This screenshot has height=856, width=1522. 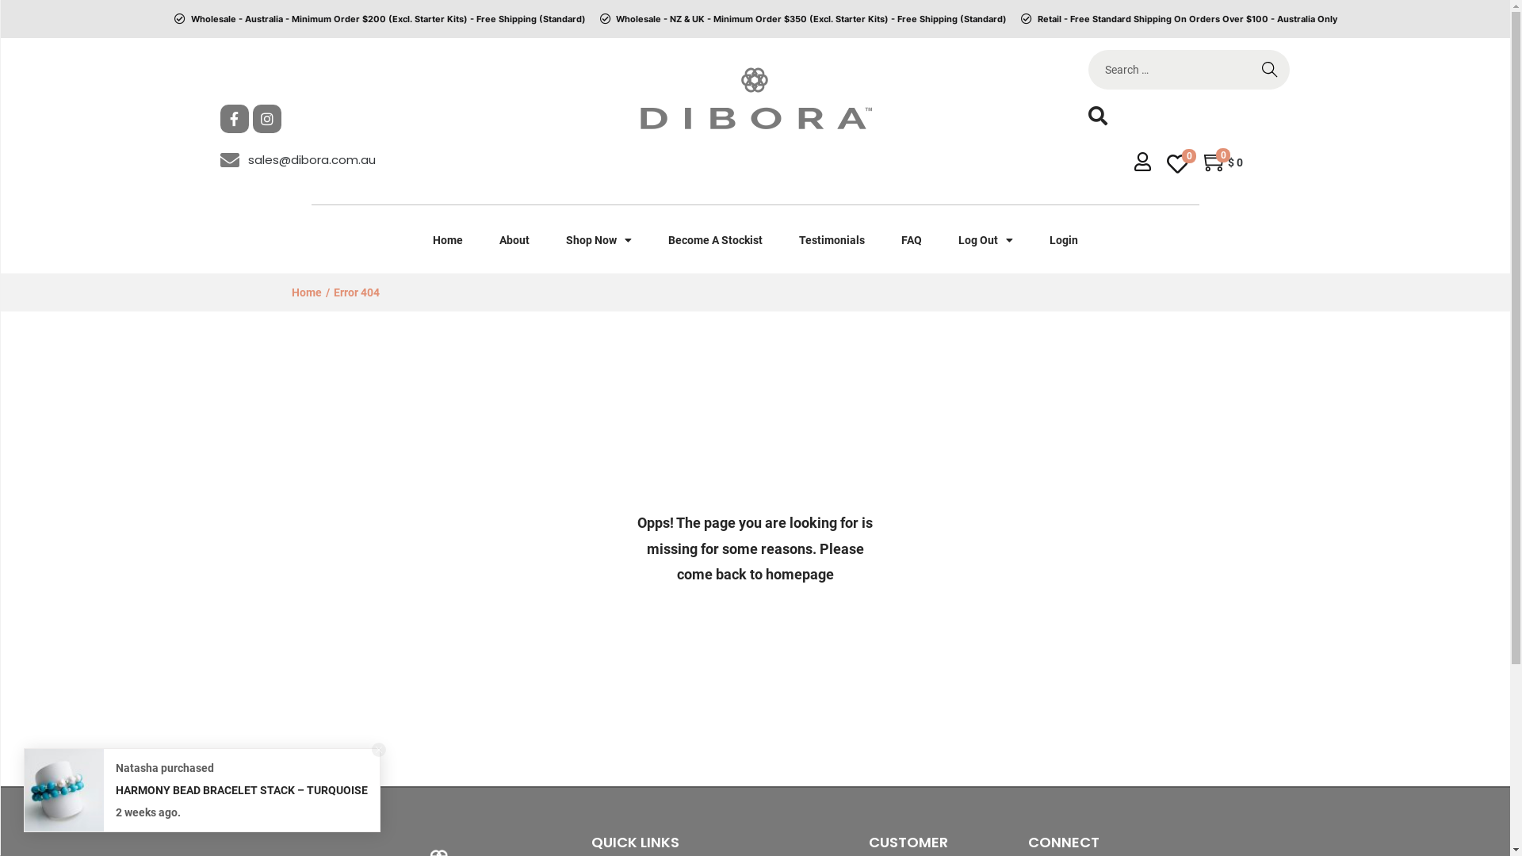 I want to click on 0, so click(x=1216, y=162).